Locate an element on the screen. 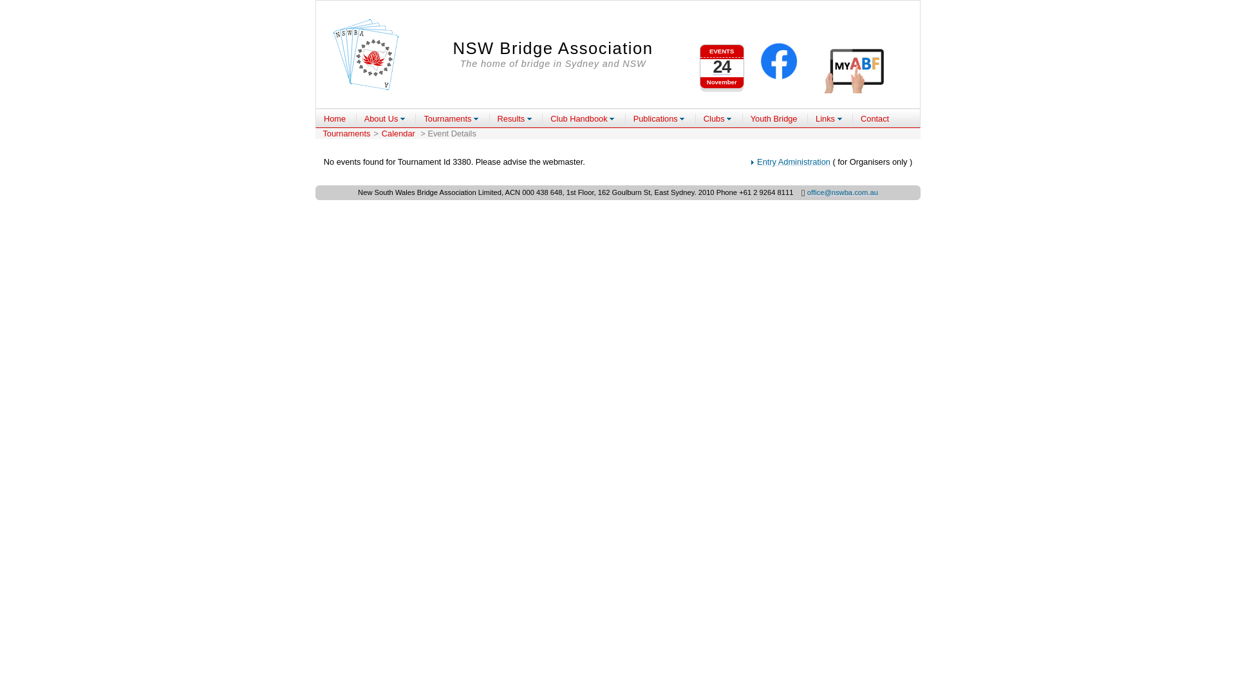 The width and height of the screenshot is (1236, 695). Entry Administration is located at coordinates (794, 162).